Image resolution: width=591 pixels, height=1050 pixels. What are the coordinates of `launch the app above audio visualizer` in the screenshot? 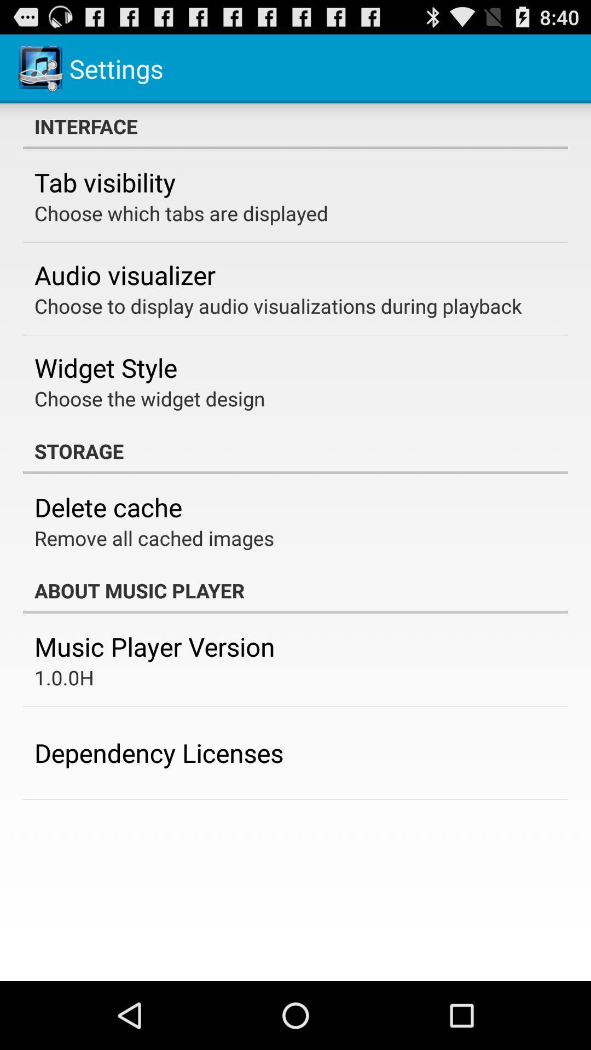 It's located at (182, 213).